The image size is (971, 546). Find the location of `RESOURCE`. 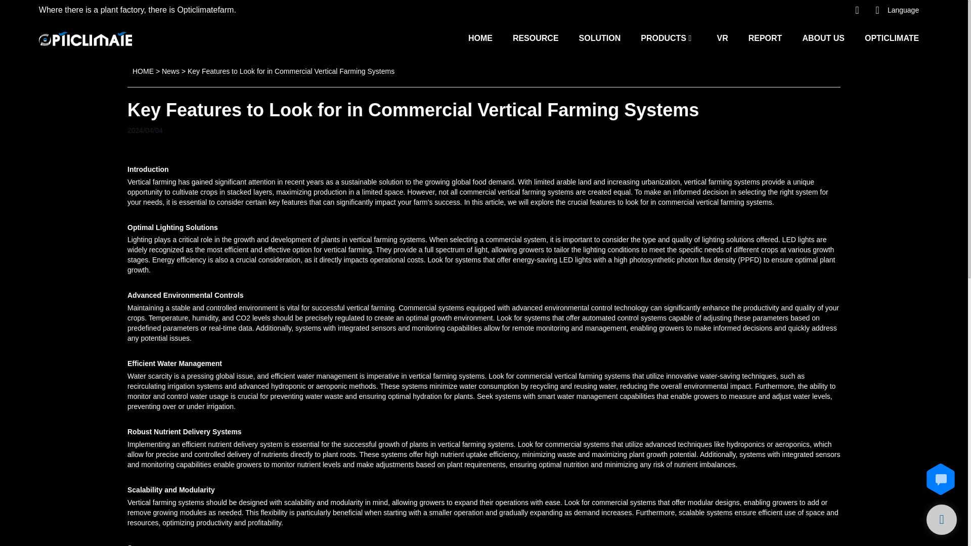

RESOURCE is located at coordinates (536, 37).